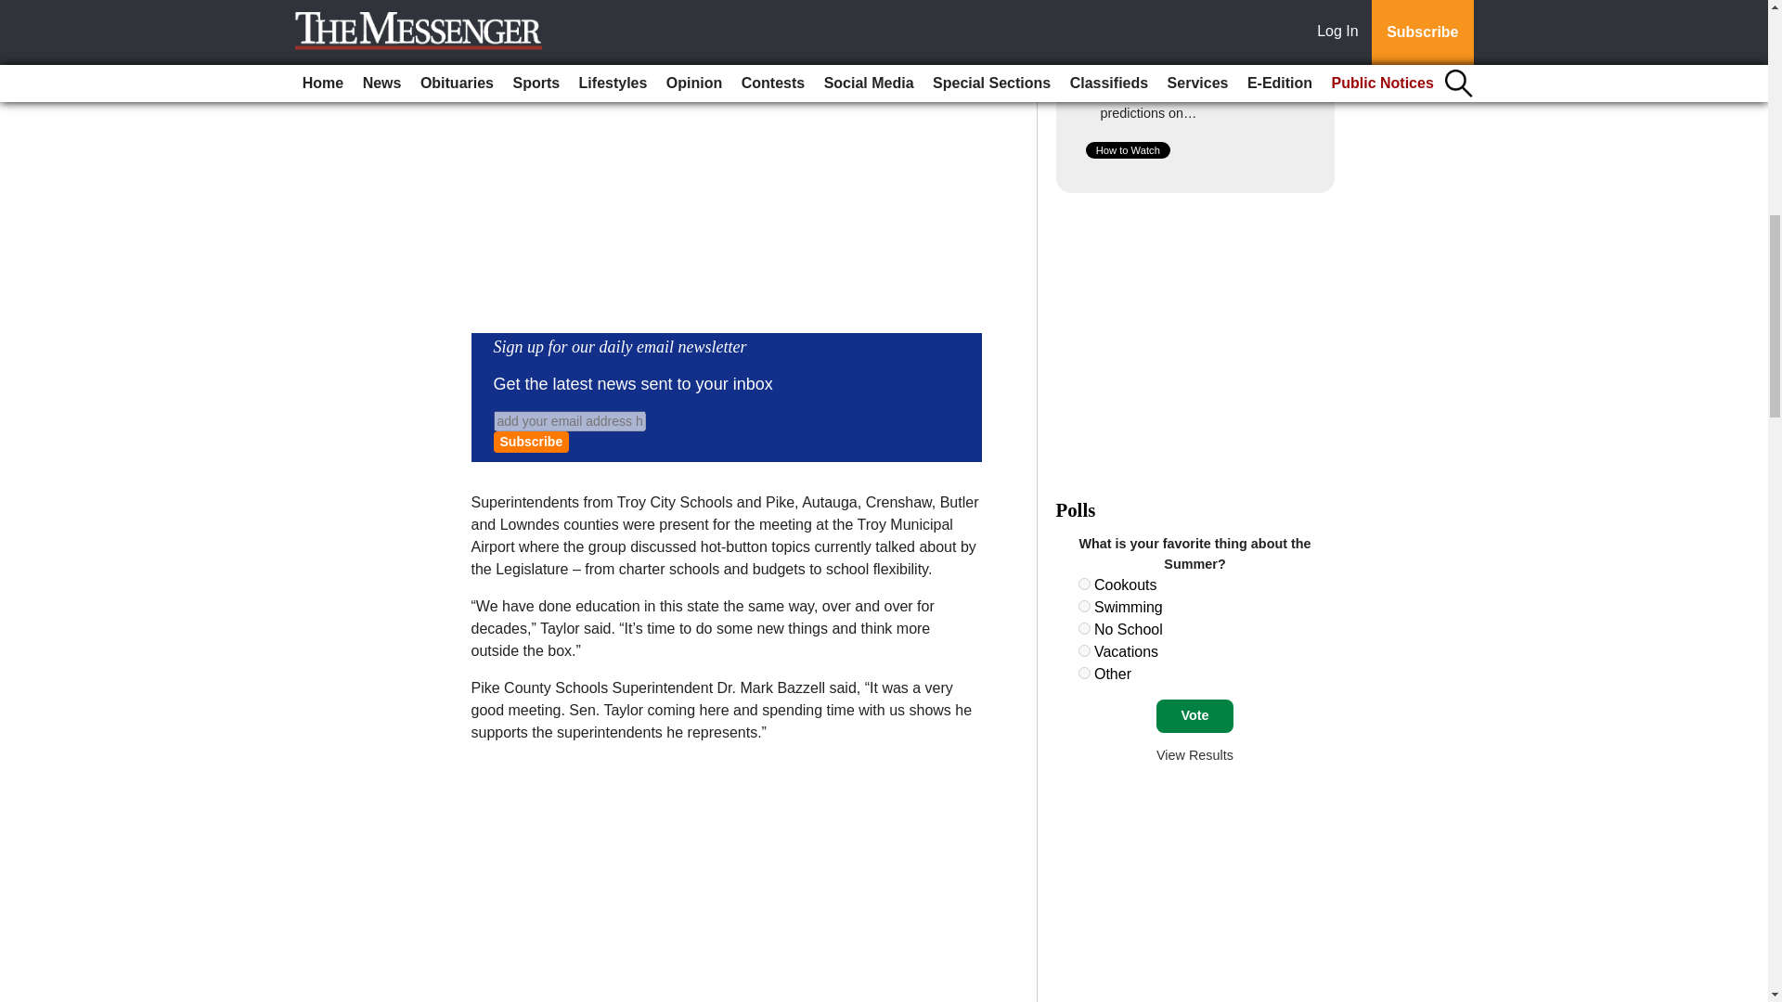 Image resolution: width=1782 pixels, height=1002 pixels. Describe the element at coordinates (1084, 605) in the screenshot. I see `7275` at that location.